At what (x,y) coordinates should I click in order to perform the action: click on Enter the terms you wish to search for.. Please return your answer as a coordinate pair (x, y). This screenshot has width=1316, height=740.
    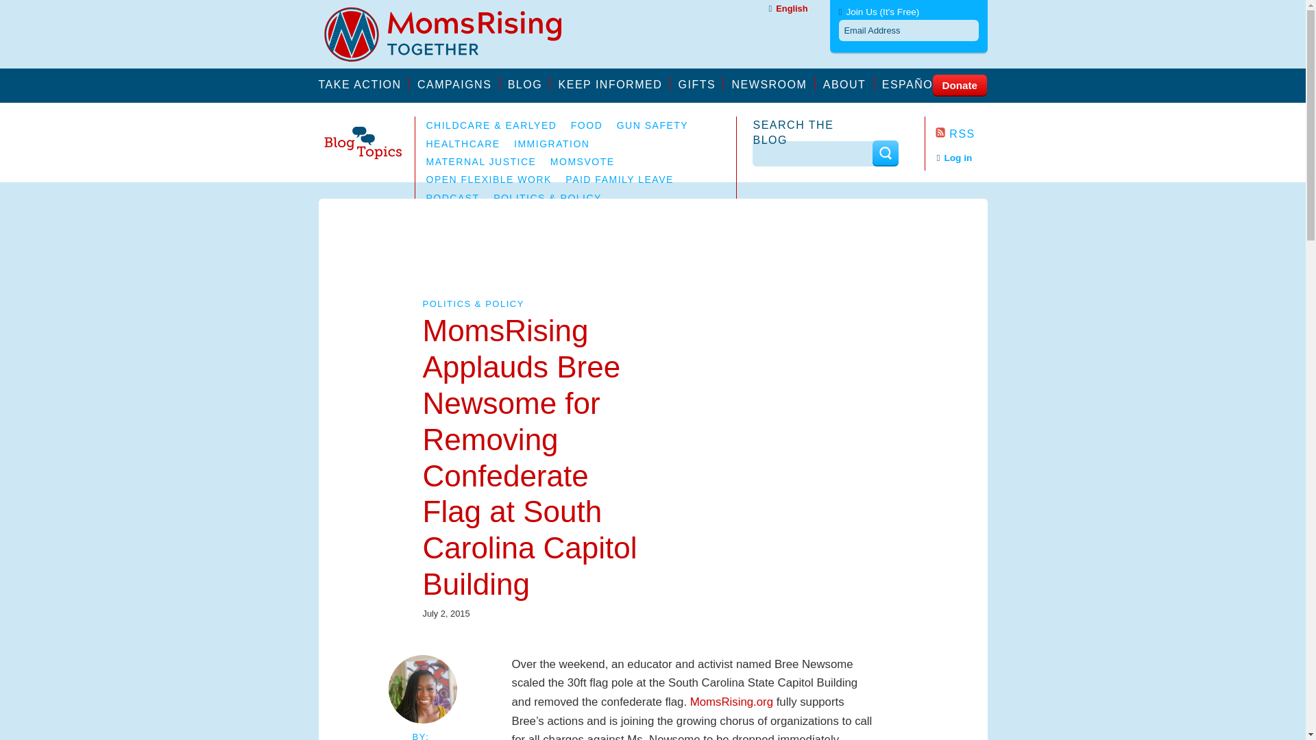
    Looking at the image, I should click on (814, 153).